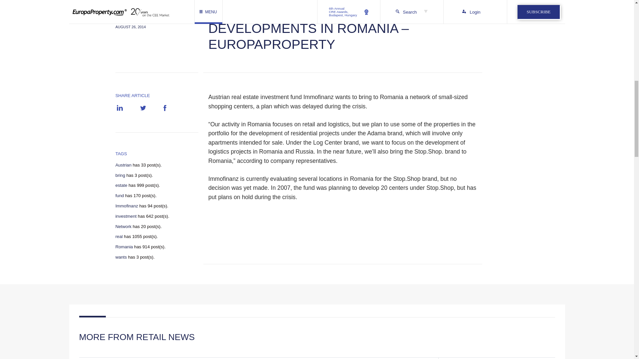  What do you see at coordinates (126, 206) in the screenshot?
I see `Immofinanz` at bounding box center [126, 206].